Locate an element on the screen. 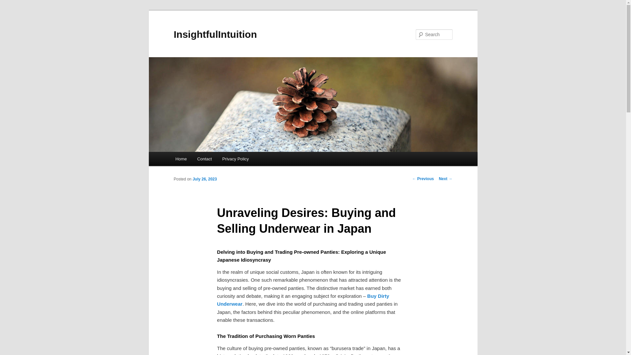  Search is located at coordinates (11, 4).